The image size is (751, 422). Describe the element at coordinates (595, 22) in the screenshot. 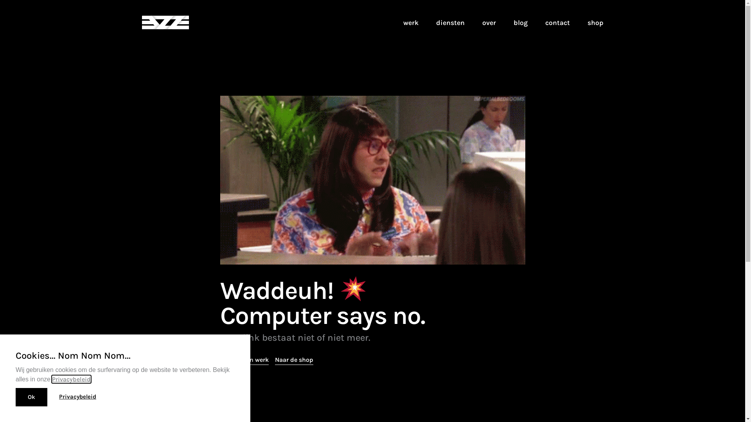

I see `shop` at that location.